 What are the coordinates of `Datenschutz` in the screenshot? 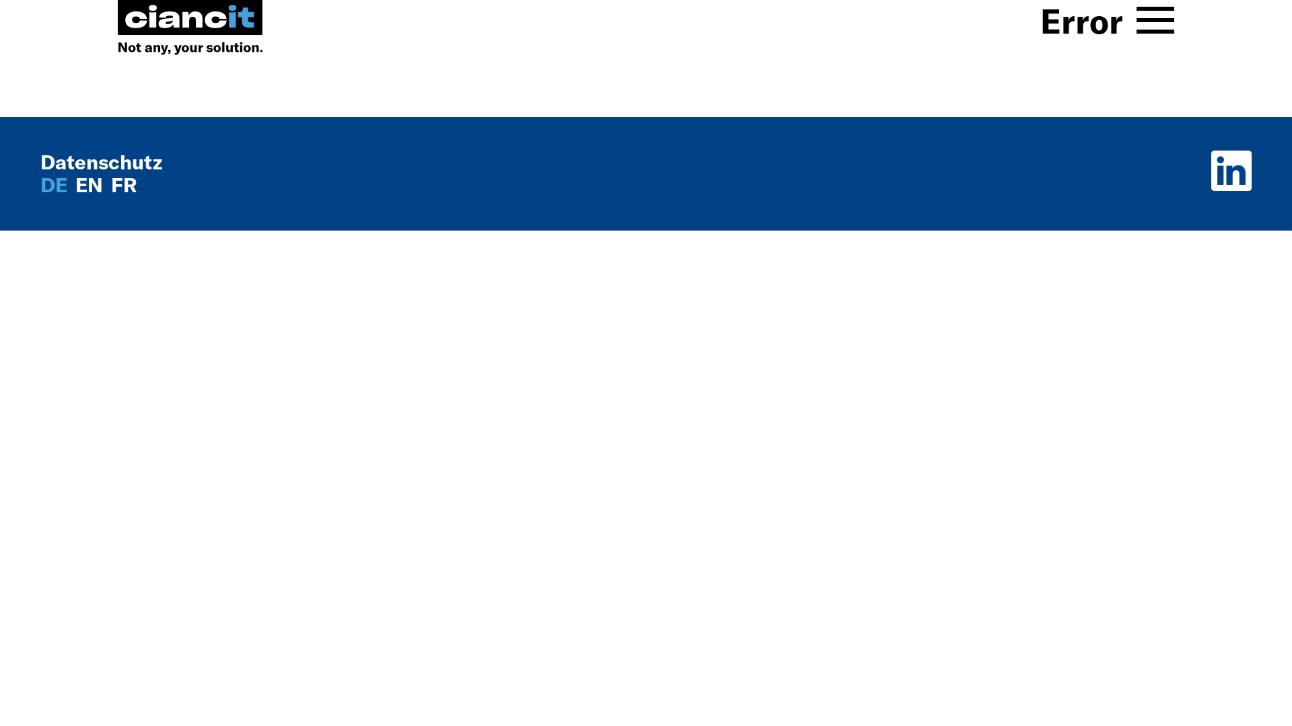 It's located at (101, 162).